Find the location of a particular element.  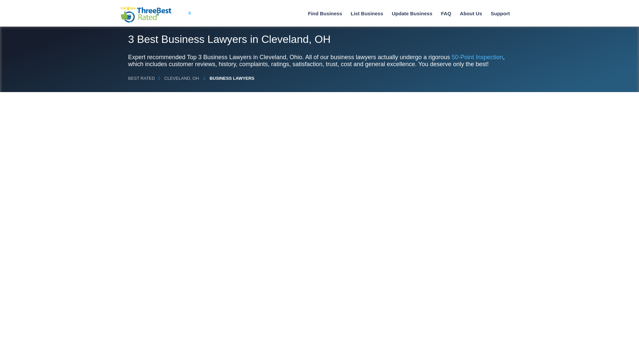

List Business is located at coordinates (367, 13).